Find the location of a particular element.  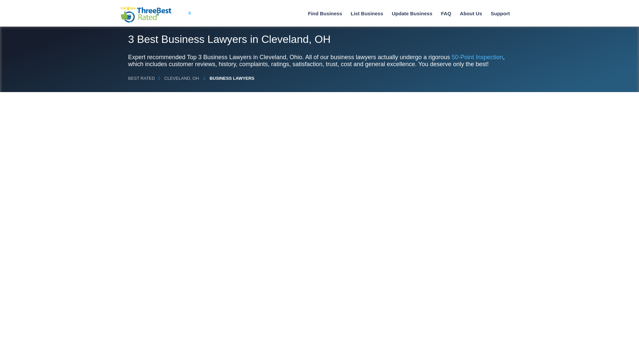

List Business is located at coordinates (367, 13).